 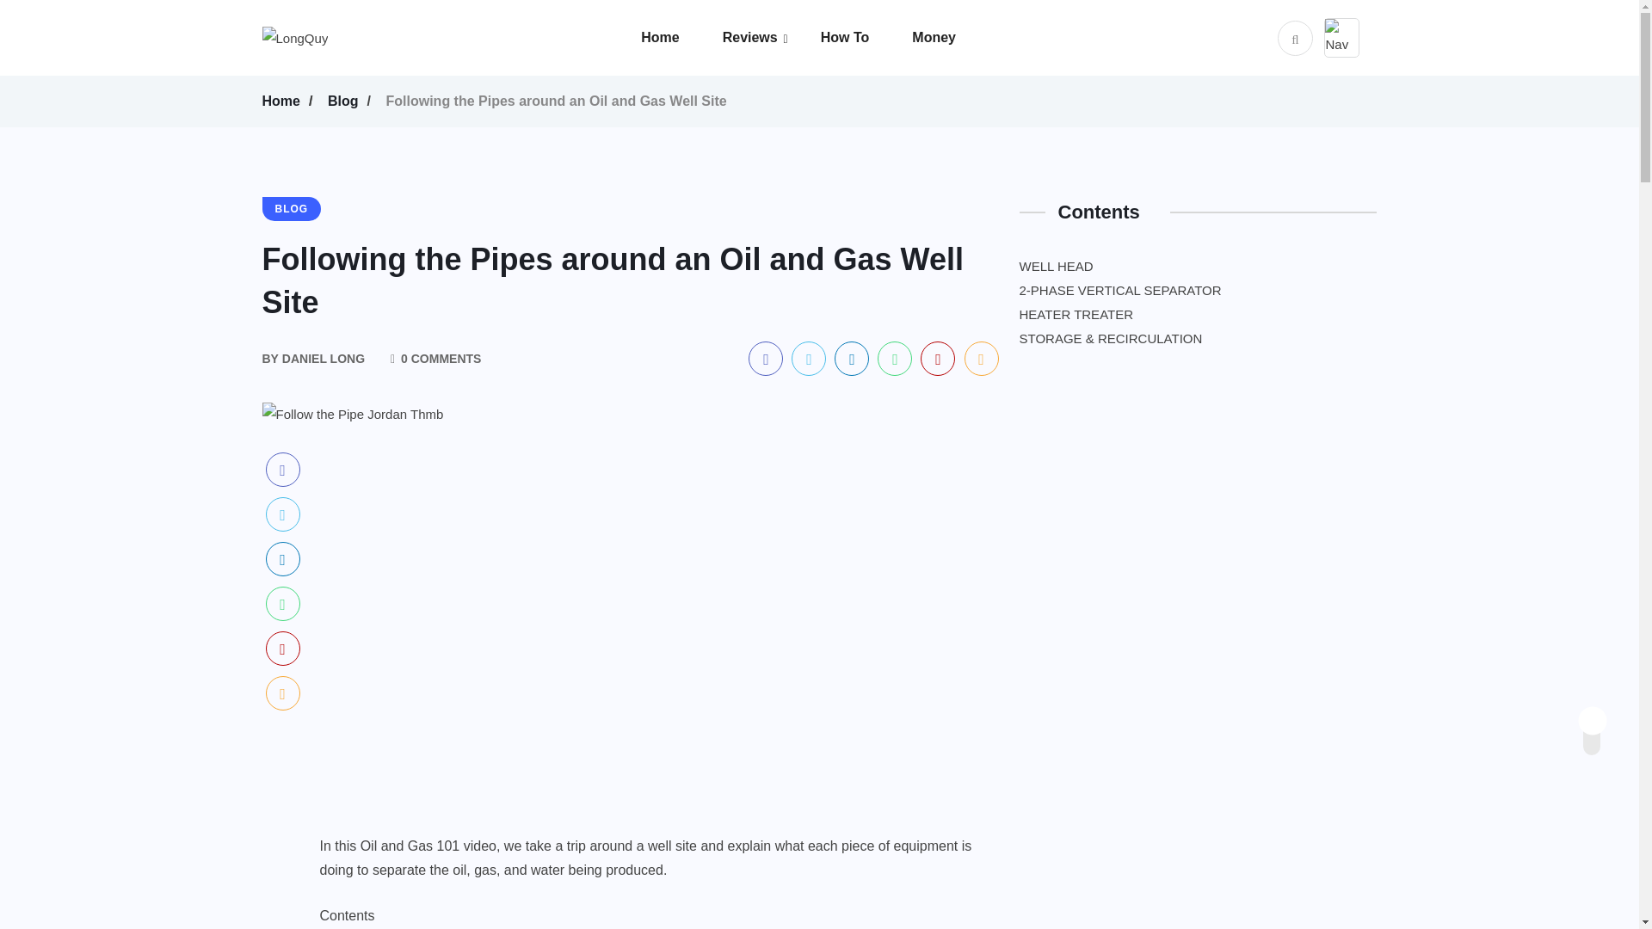 I want to click on Home, so click(x=283, y=101).